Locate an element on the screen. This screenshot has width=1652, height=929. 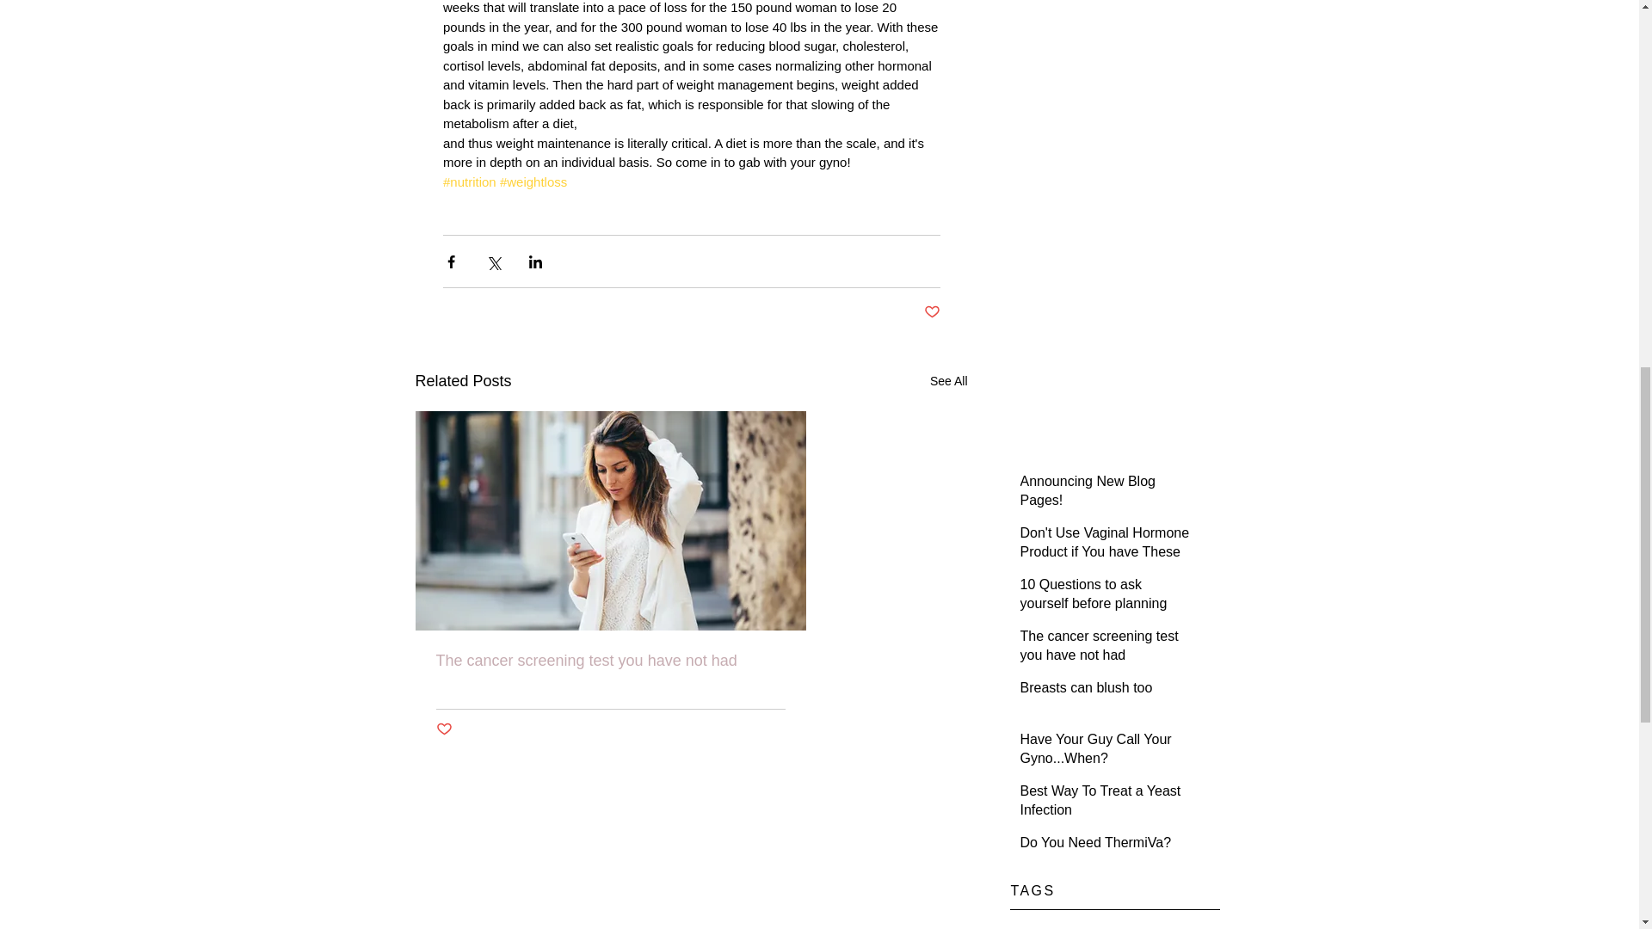
Post not marked as liked is located at coordinates (443, 729).